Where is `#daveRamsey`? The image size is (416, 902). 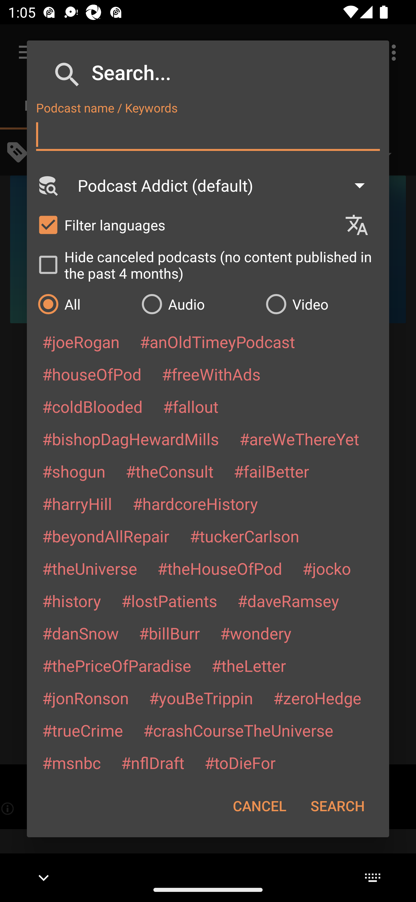 #daveRamsey is located at coordinates (288, 601).